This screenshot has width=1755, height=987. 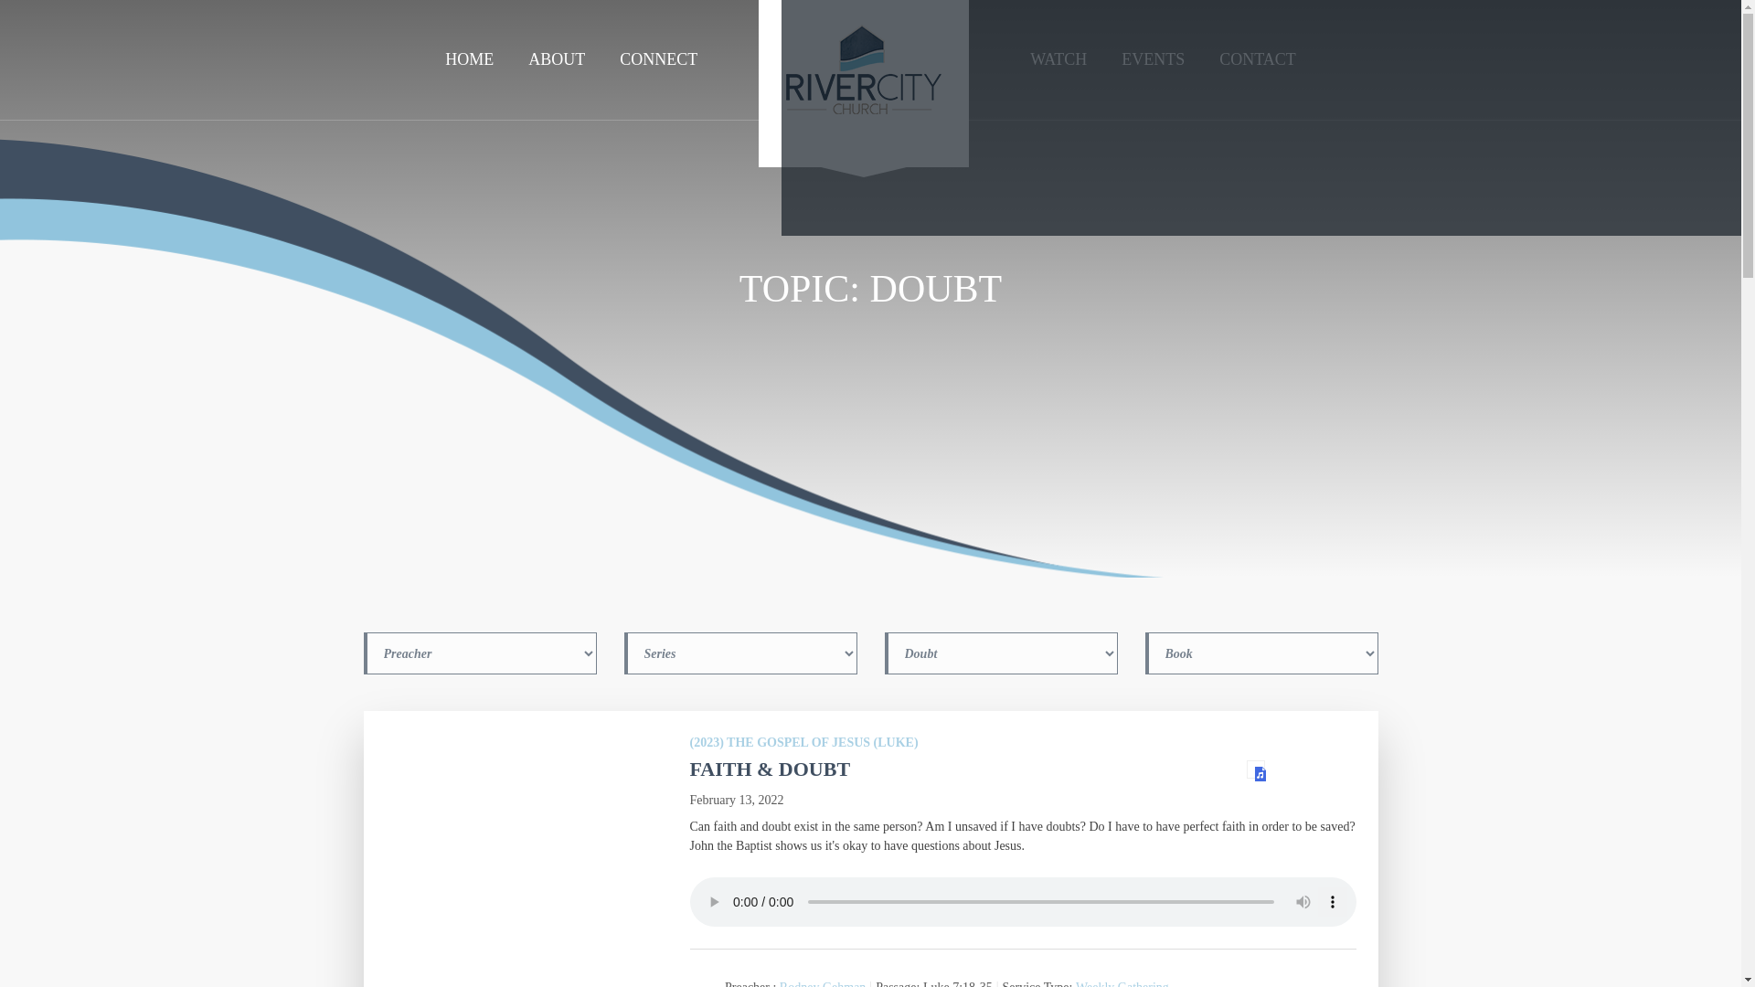 What do you see at coordinates (1261, 118) in the screenshot?
I see `Share via Instagram` at bounding box center [1261, 118].